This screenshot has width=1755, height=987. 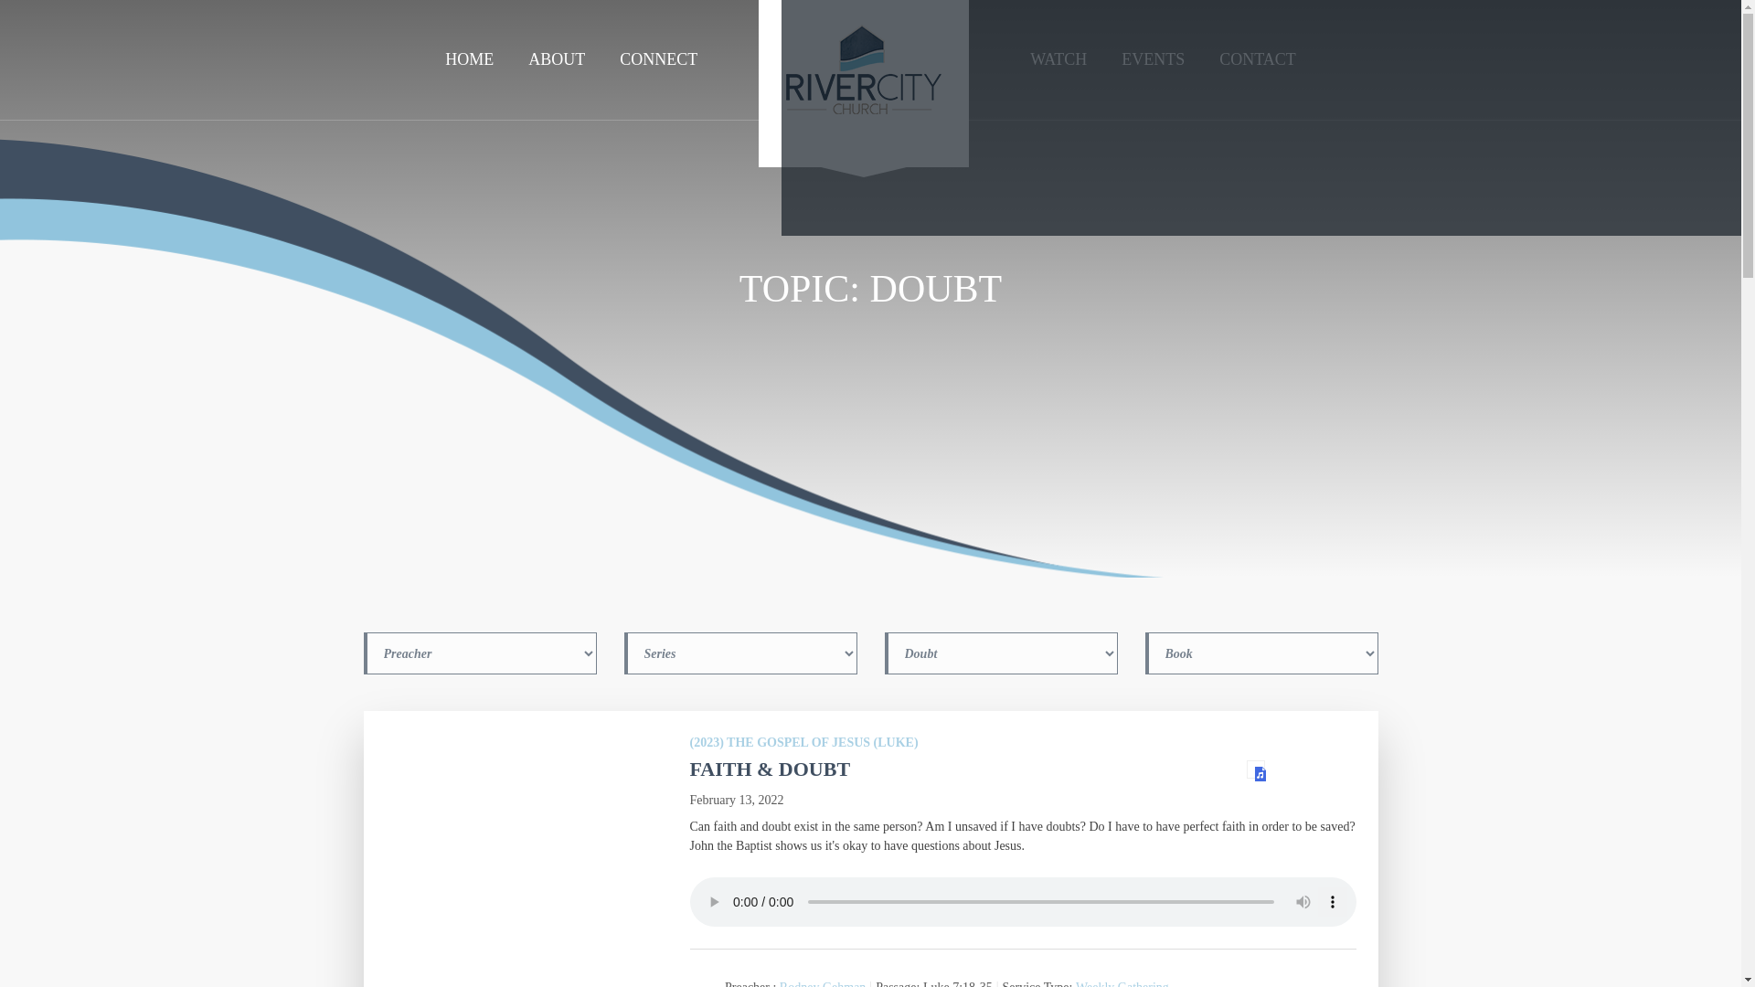 What do you see at coordinates (1261, 118) in the screenshot?
I see `Share via Instagram` at bounding box center [1261, 118].